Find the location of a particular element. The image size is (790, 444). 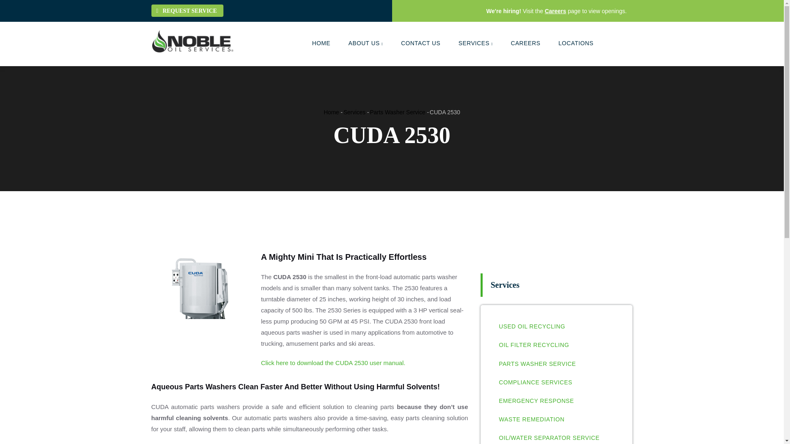

SERVICES is located at coordinates (476, 43).